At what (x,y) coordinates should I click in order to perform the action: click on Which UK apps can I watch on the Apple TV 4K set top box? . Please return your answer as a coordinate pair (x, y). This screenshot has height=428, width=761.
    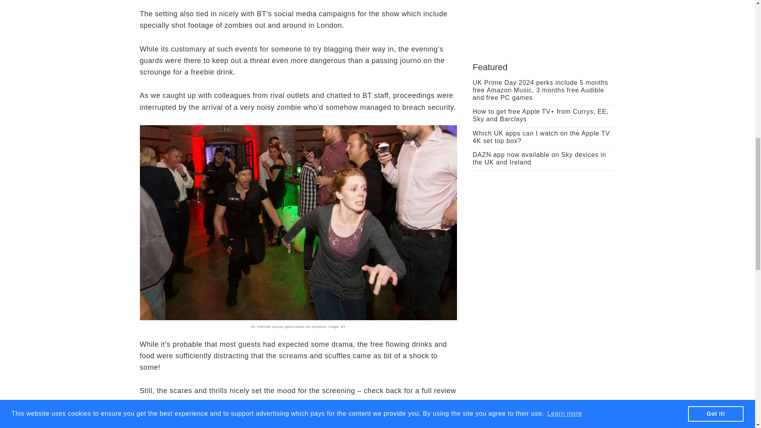
    Looking at the image, I should click on (541, 137).